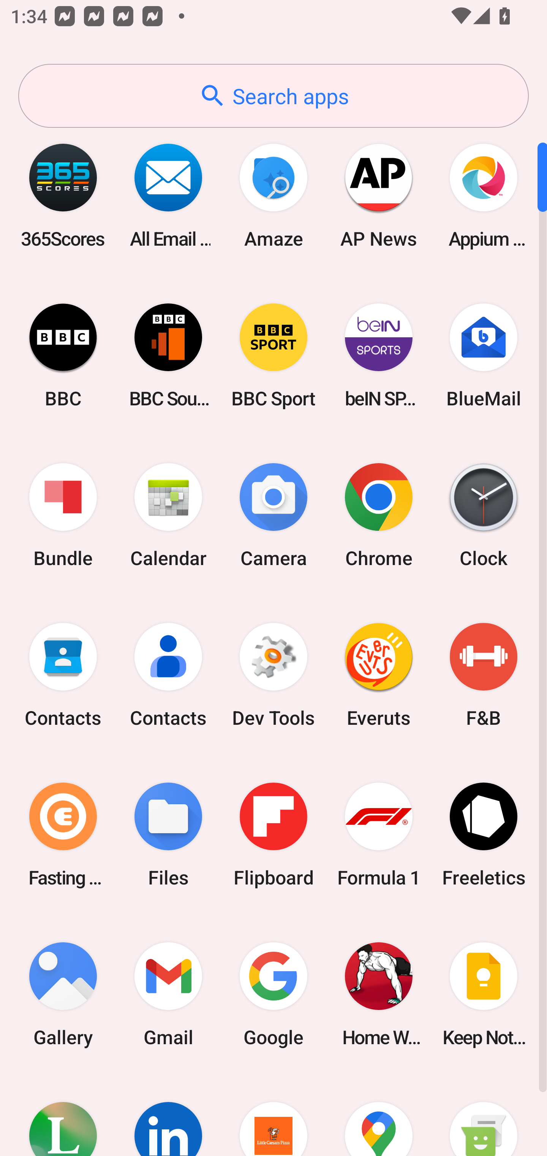 The height and width of the screenshot is (1156, 547). Describe the element at coordinates (378, 1115) in the screenshot. I see `Maps` at that location.